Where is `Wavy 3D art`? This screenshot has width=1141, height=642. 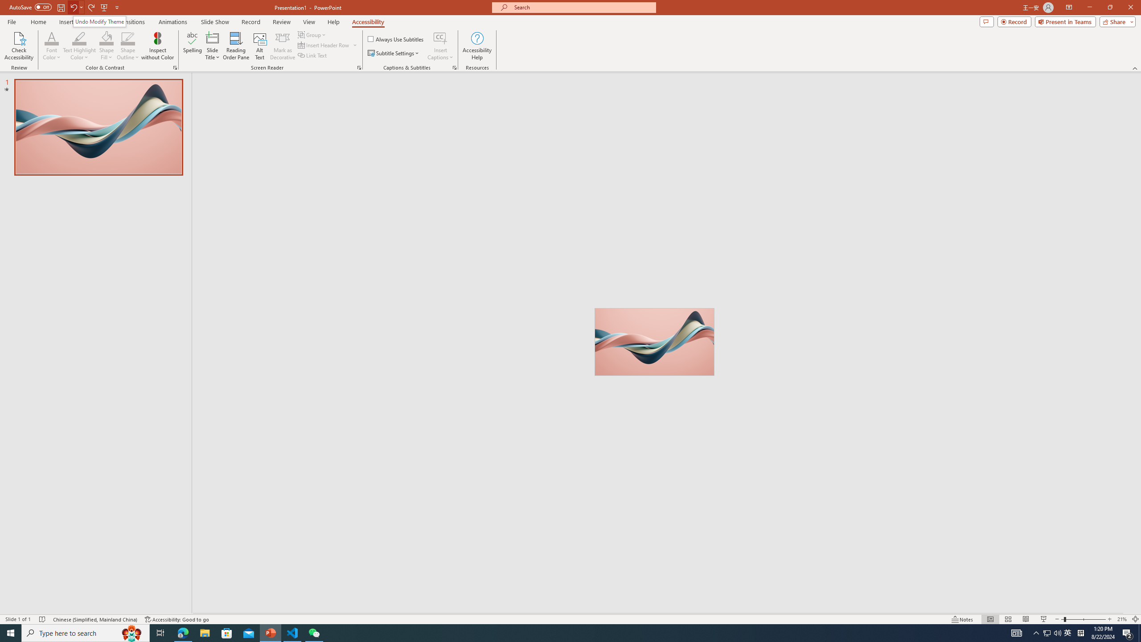 Wavy 3D art is located at coordinates (654, 342).